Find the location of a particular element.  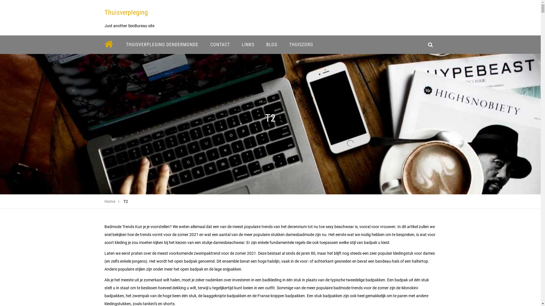

Thuisverpleging is located at coordinates (126, 12).